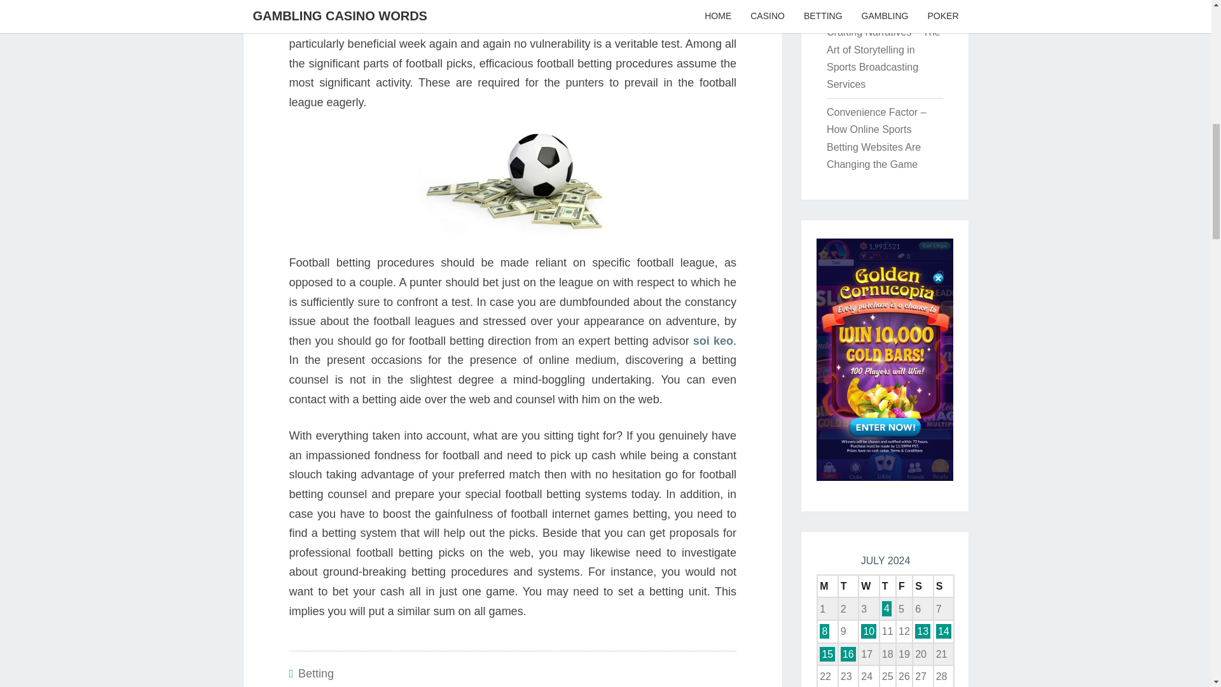 The height and width of the screenshot is (687, 1221). Describe the element at coordinates (922, 631) in the screenshot. I see `13` at that location.